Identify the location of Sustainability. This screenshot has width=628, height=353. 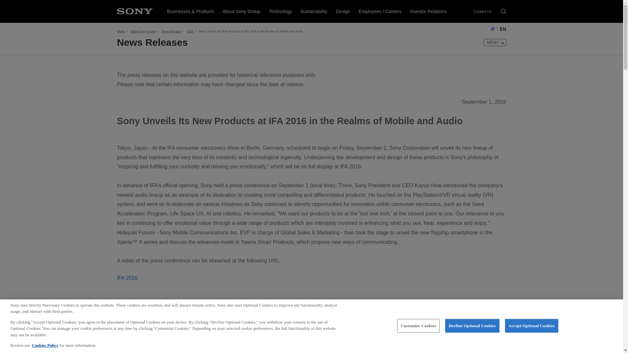
(313, 11).